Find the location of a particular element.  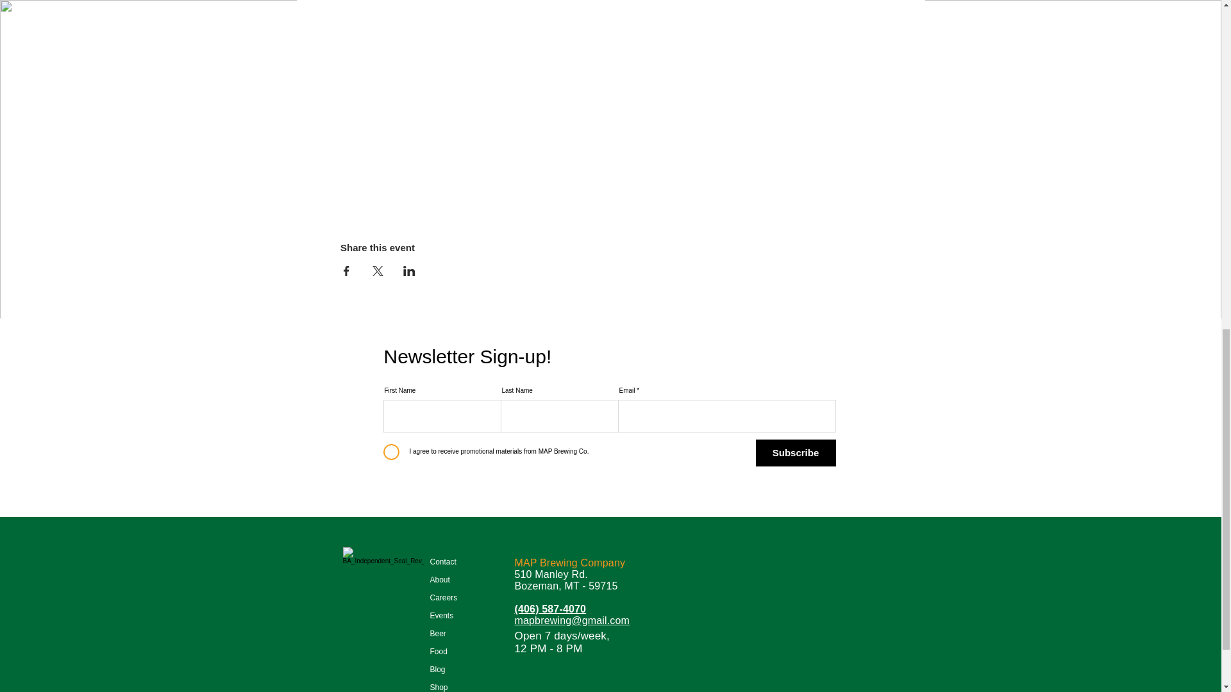

Food is located at coordinates (455, 652).